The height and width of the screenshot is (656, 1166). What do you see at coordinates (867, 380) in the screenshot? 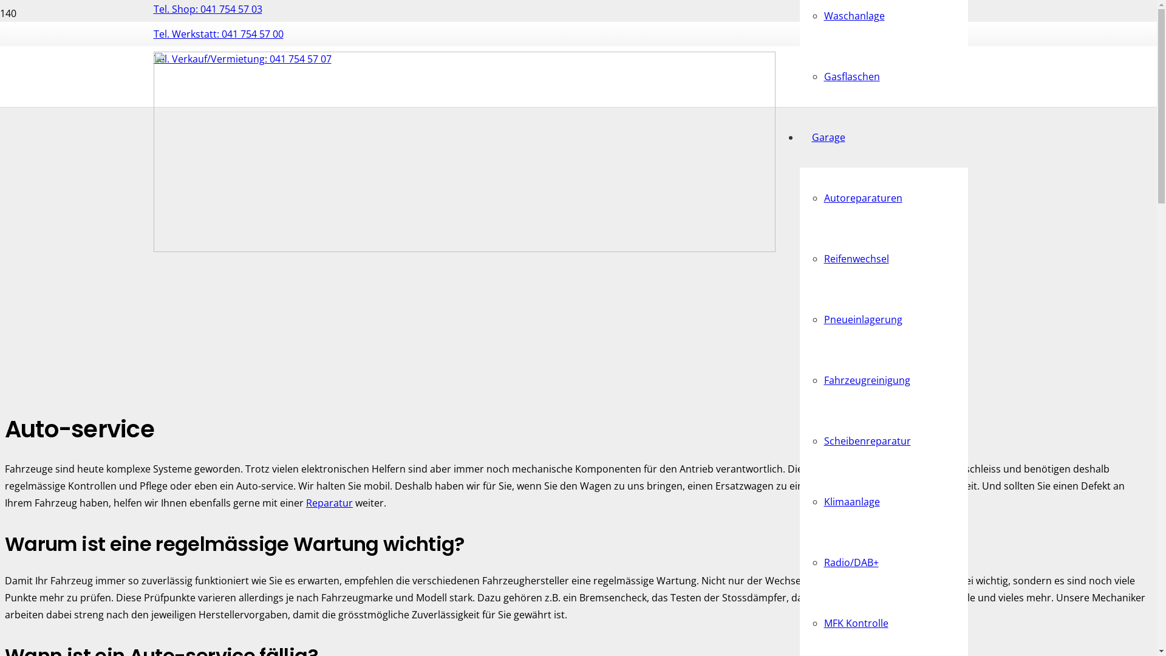
I see `Fahrzeugreinigung` at bounding box center [867, 380].